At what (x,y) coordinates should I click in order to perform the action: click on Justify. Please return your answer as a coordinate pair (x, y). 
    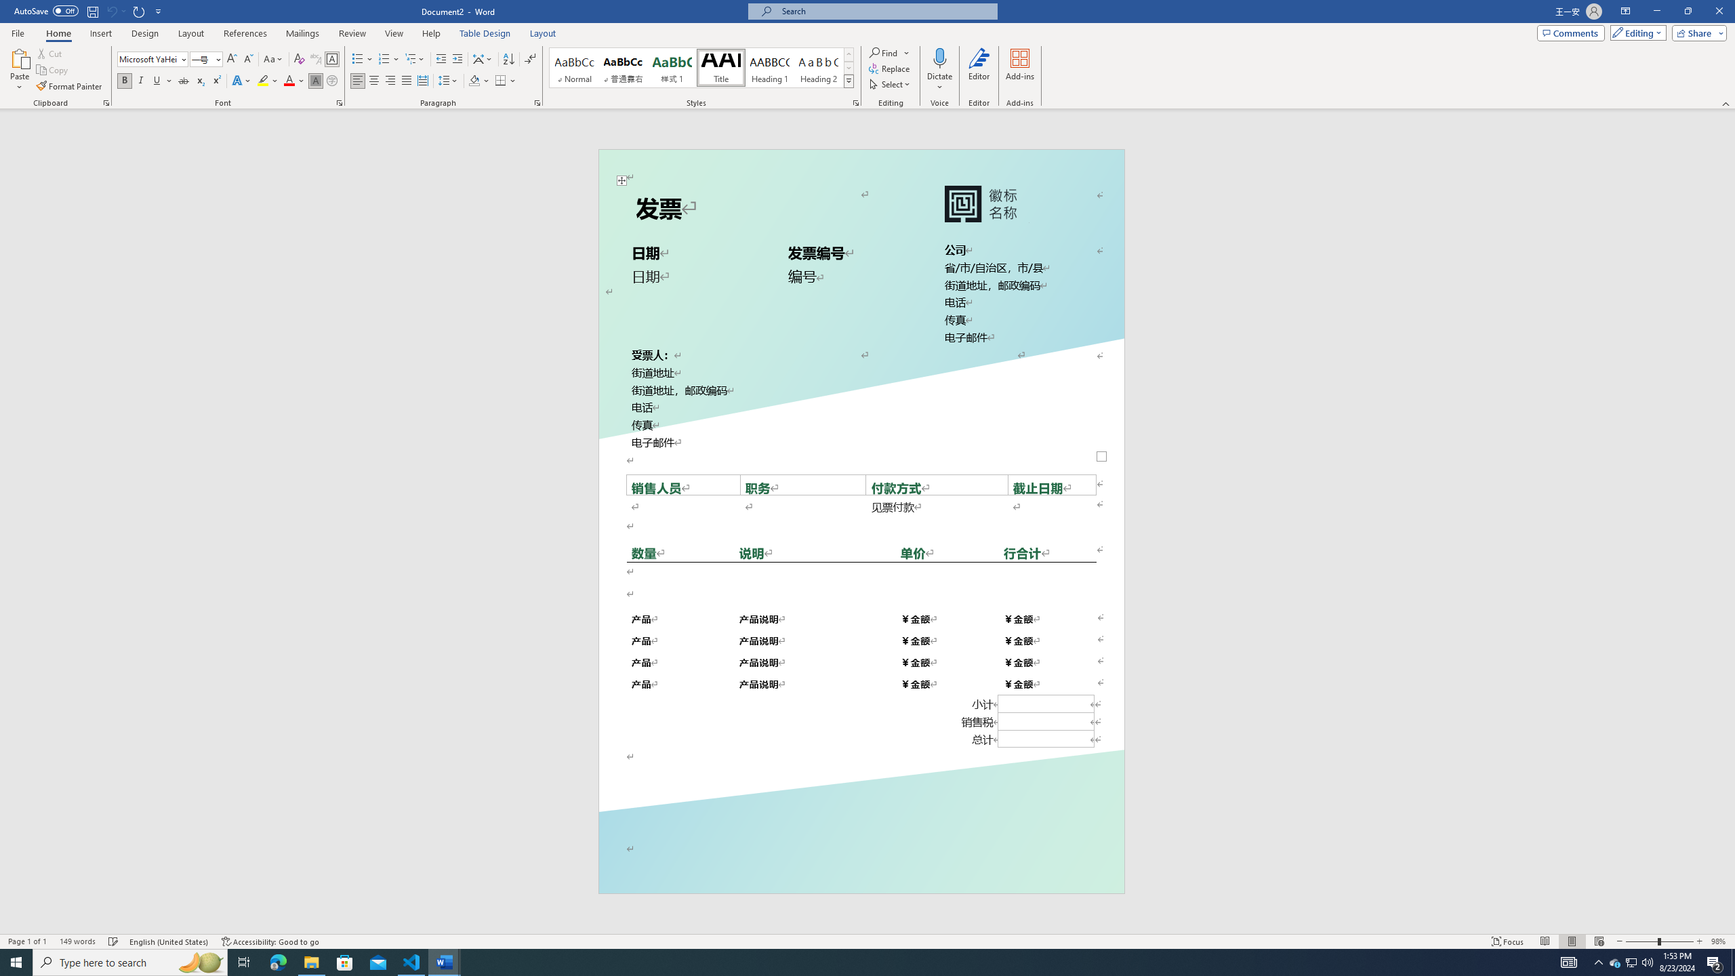
    Looking at the image, I should click on (407, 81).